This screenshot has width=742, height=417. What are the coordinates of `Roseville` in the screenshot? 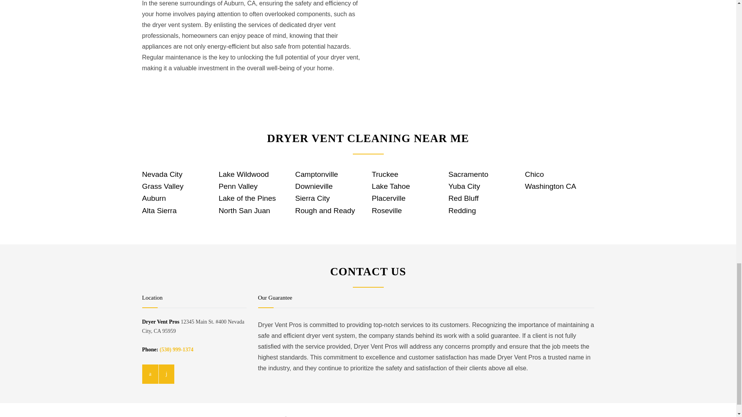 It's located at (386, 210).